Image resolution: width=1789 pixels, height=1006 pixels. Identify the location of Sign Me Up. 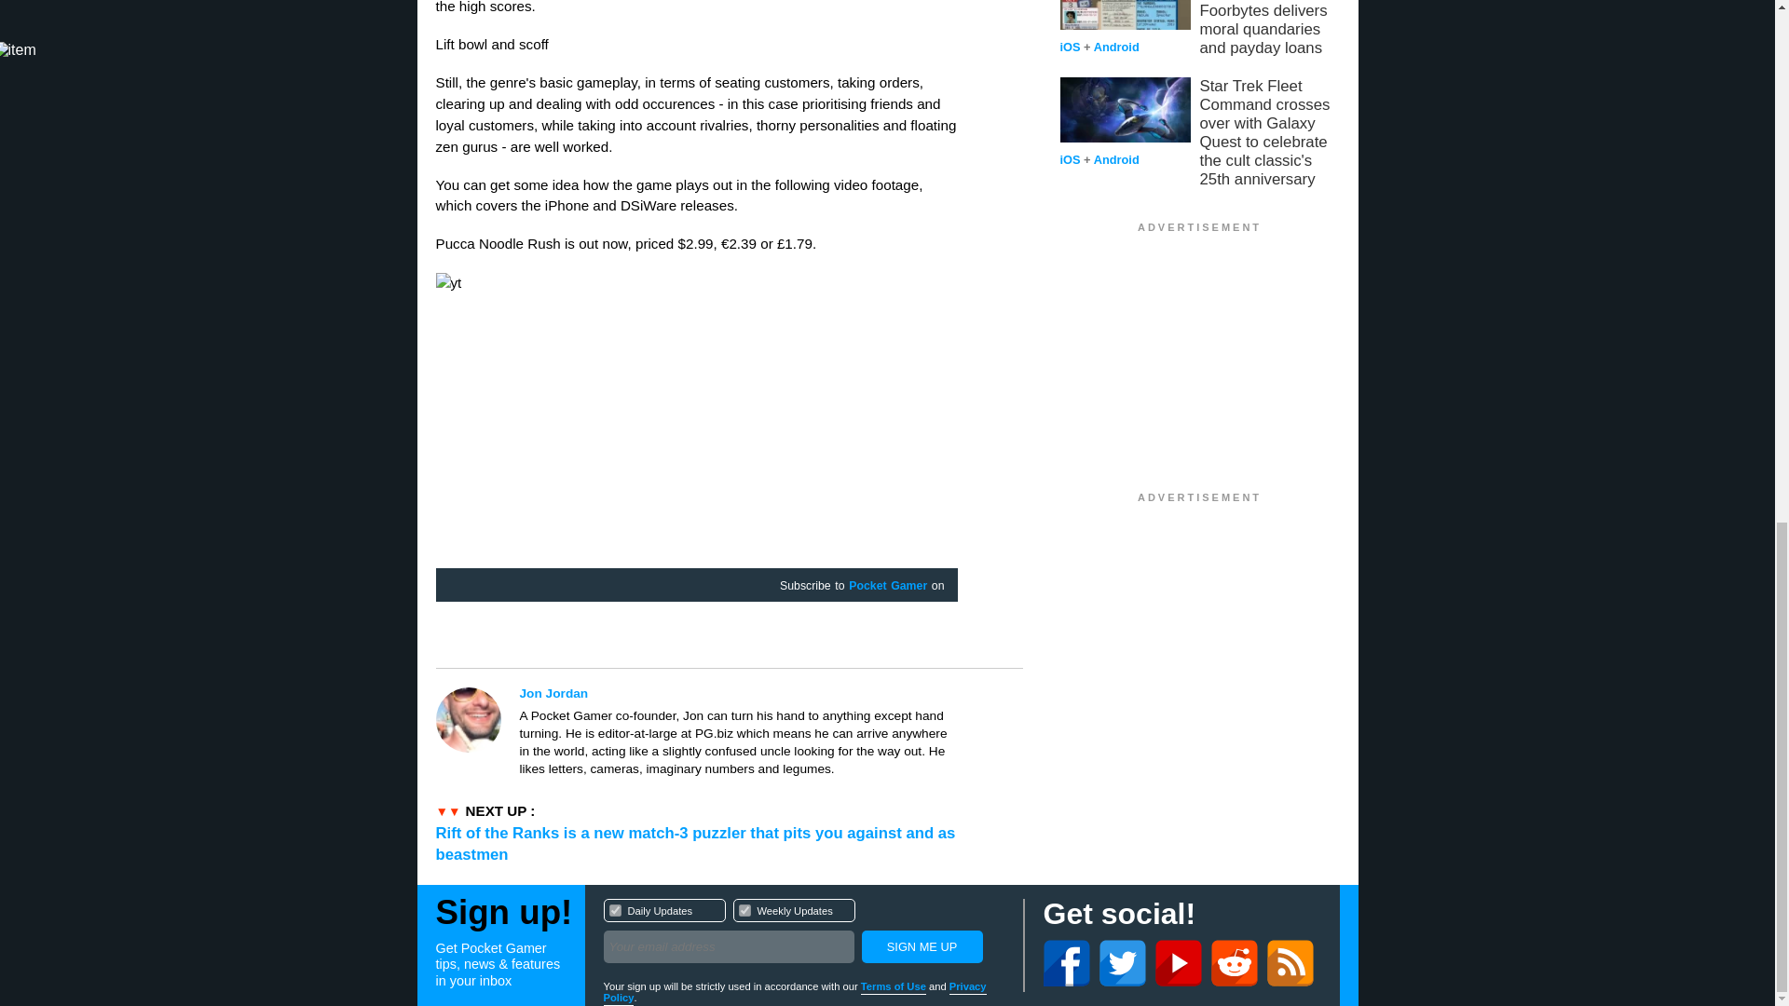
(615, 909).